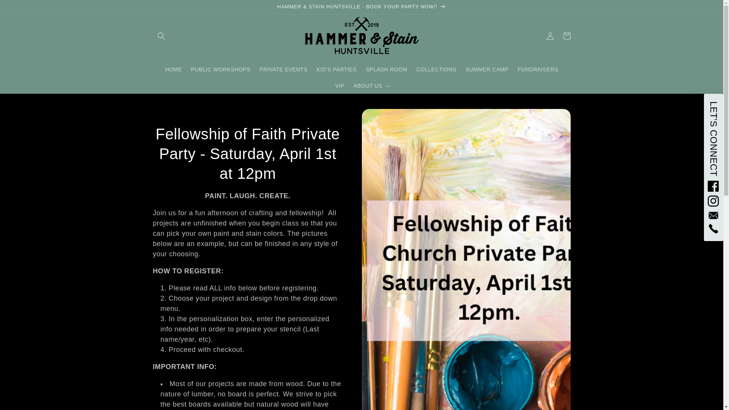 Image resolution: width=729 pixels, height=410 pixels. Describe the element at coordinates (487, 69) in the screenshot. I see `SUMMER CAMP` at that location.